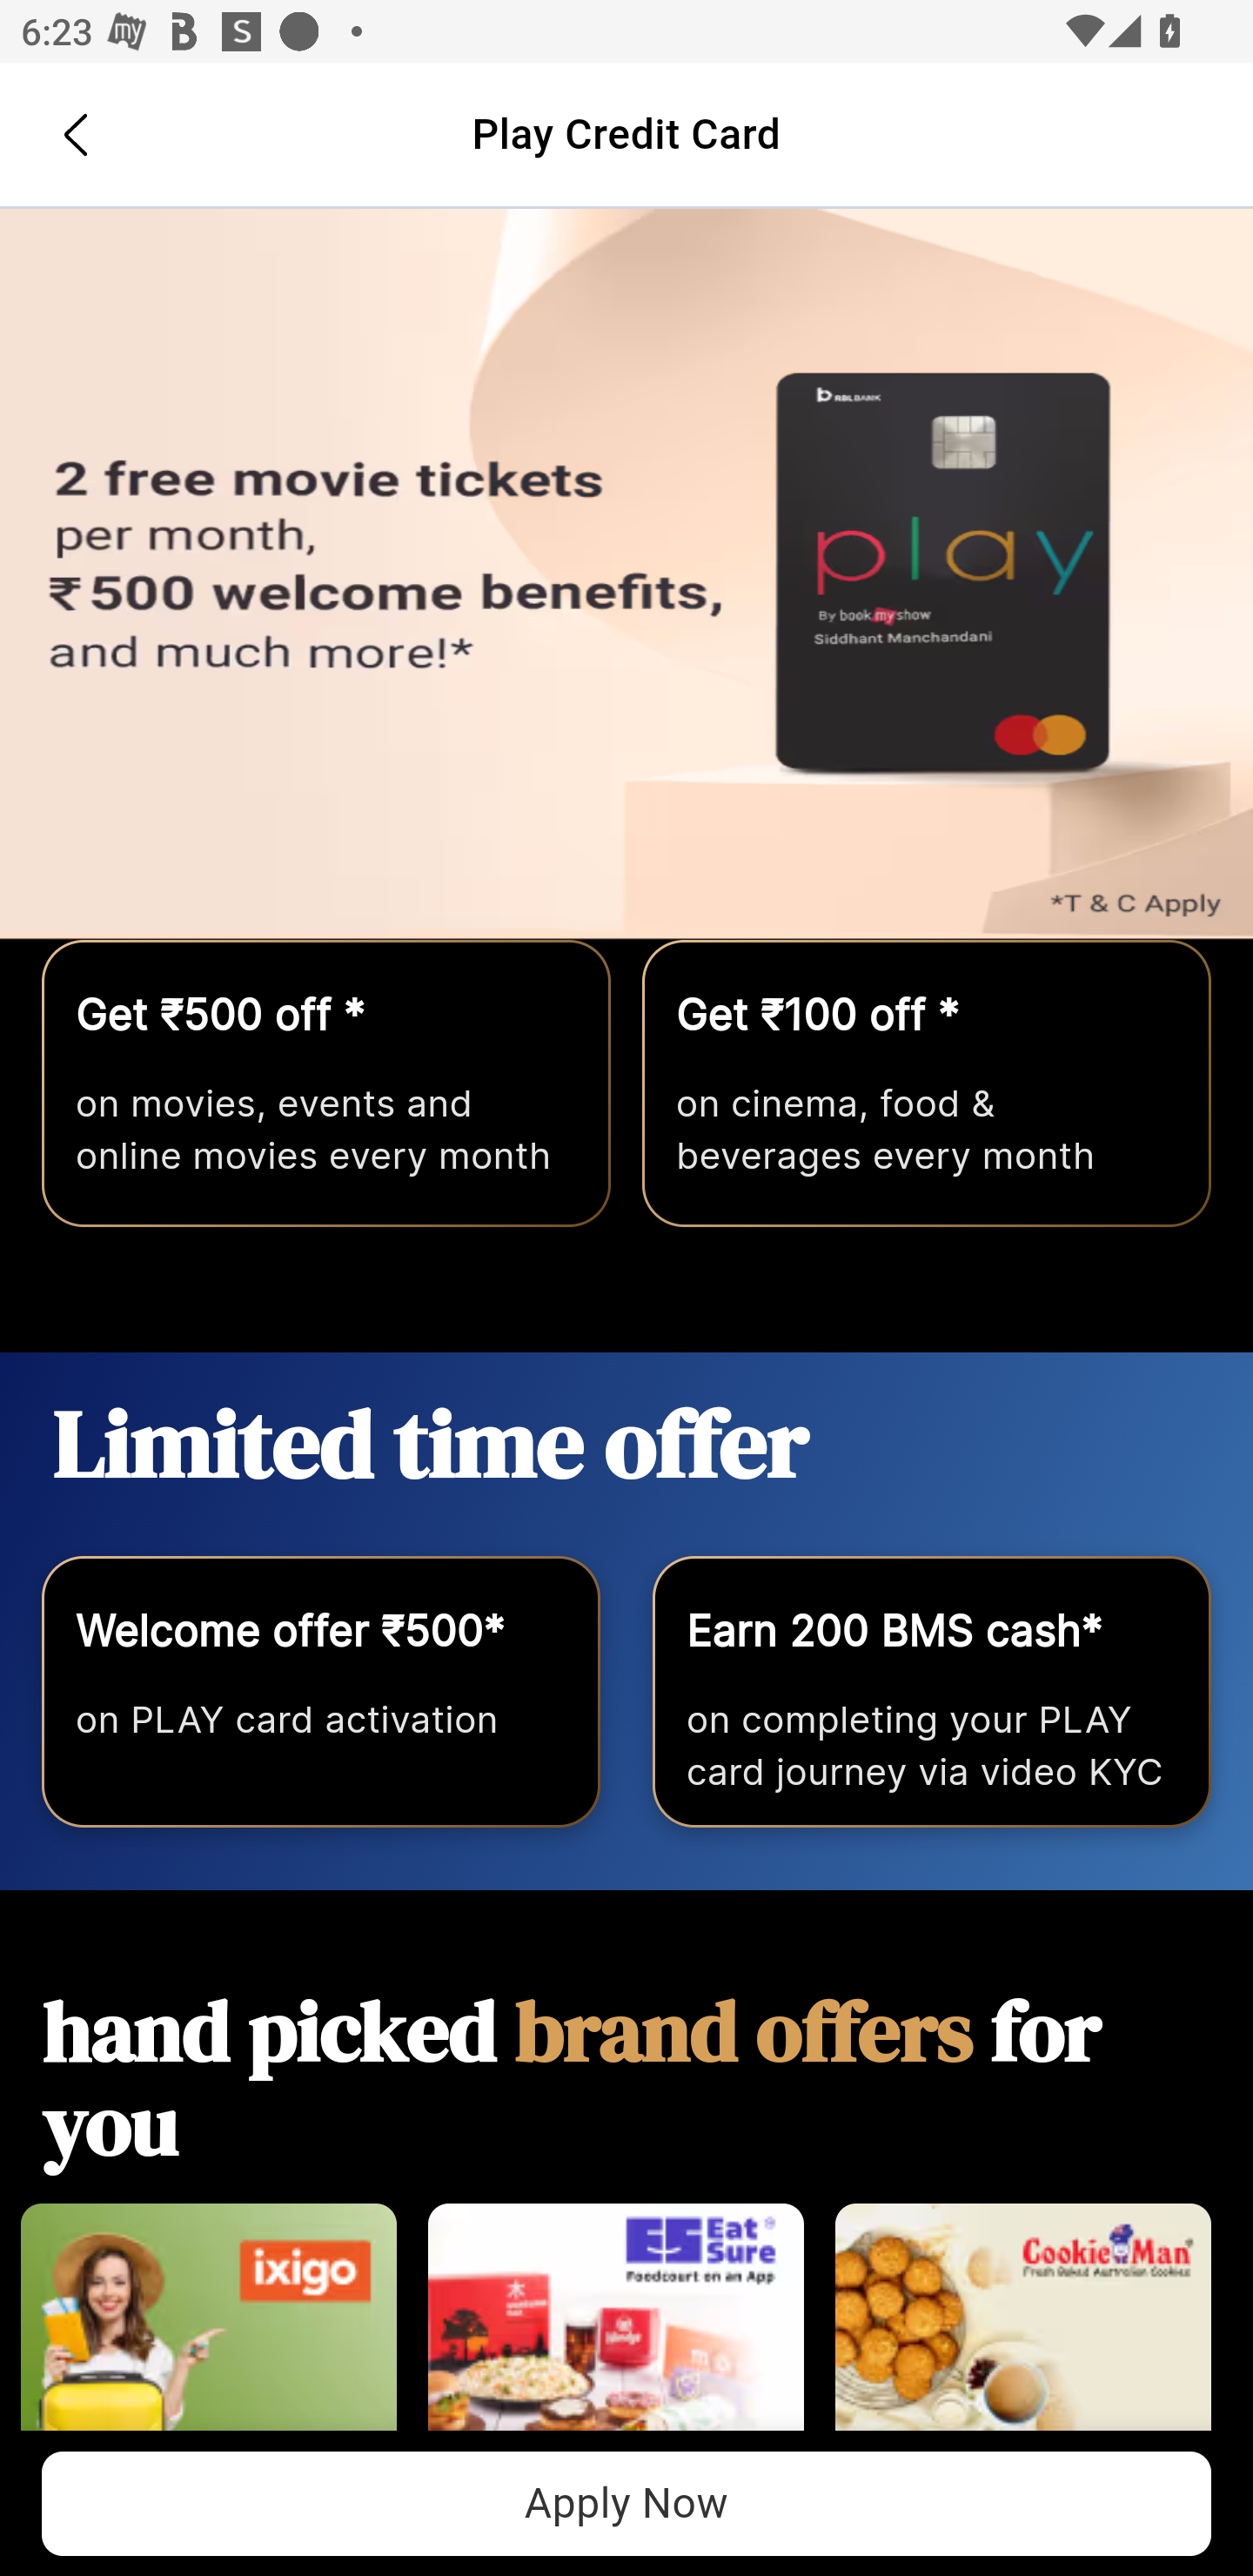 The width and height of the screenshot is (1253, 2576). I want to click on EatSure, so click(616, 2332).